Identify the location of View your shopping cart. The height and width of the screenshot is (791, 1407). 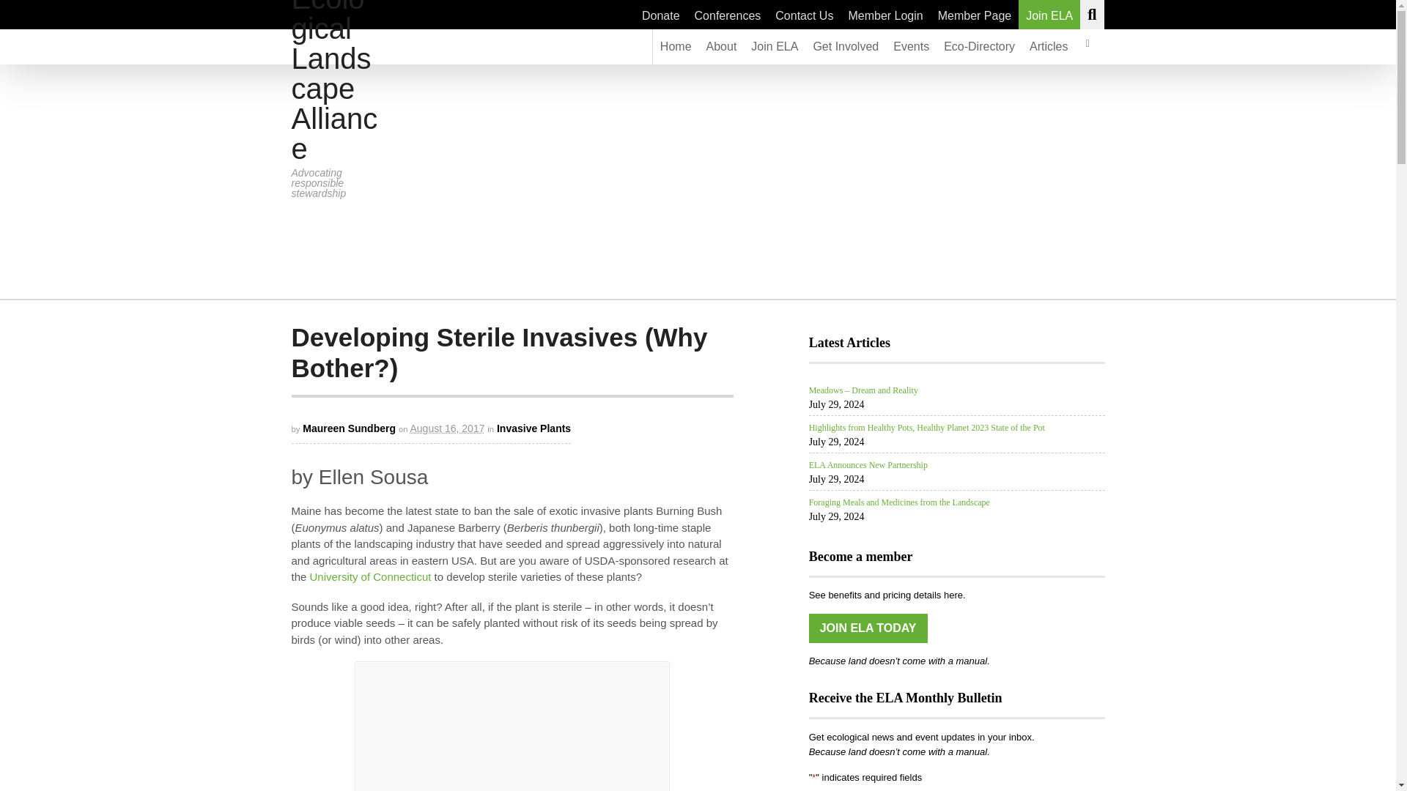
(1087, 46).